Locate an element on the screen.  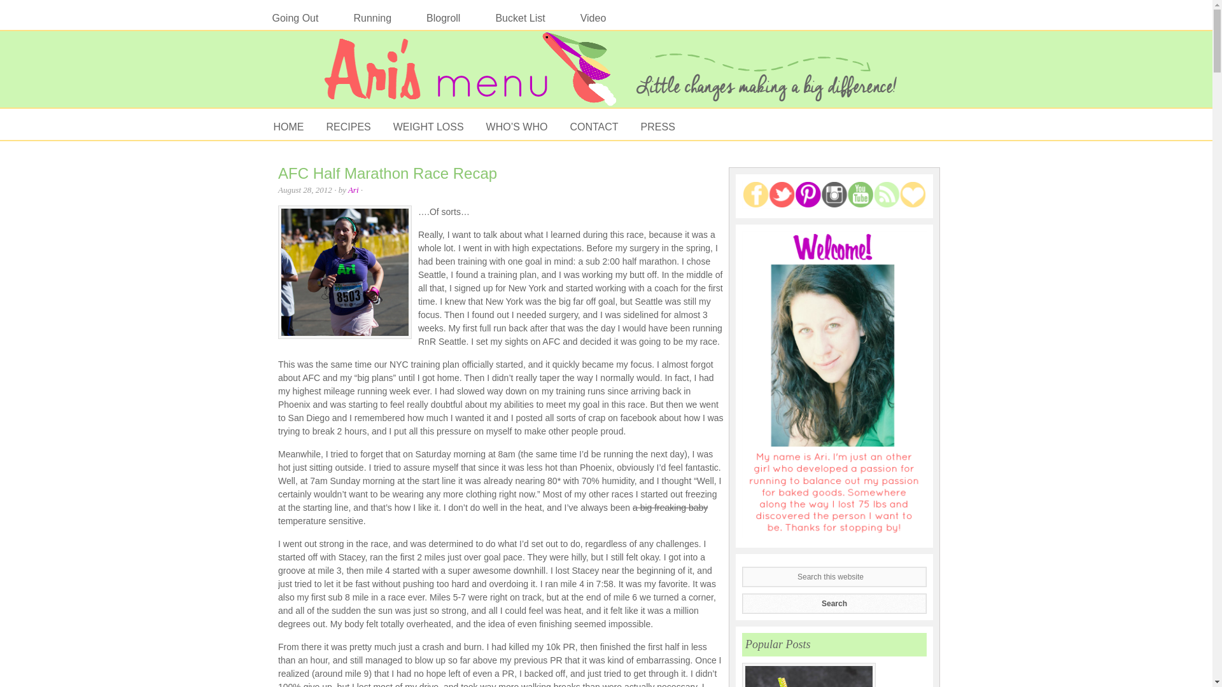
PRESS is located at coordinates (656, 126).